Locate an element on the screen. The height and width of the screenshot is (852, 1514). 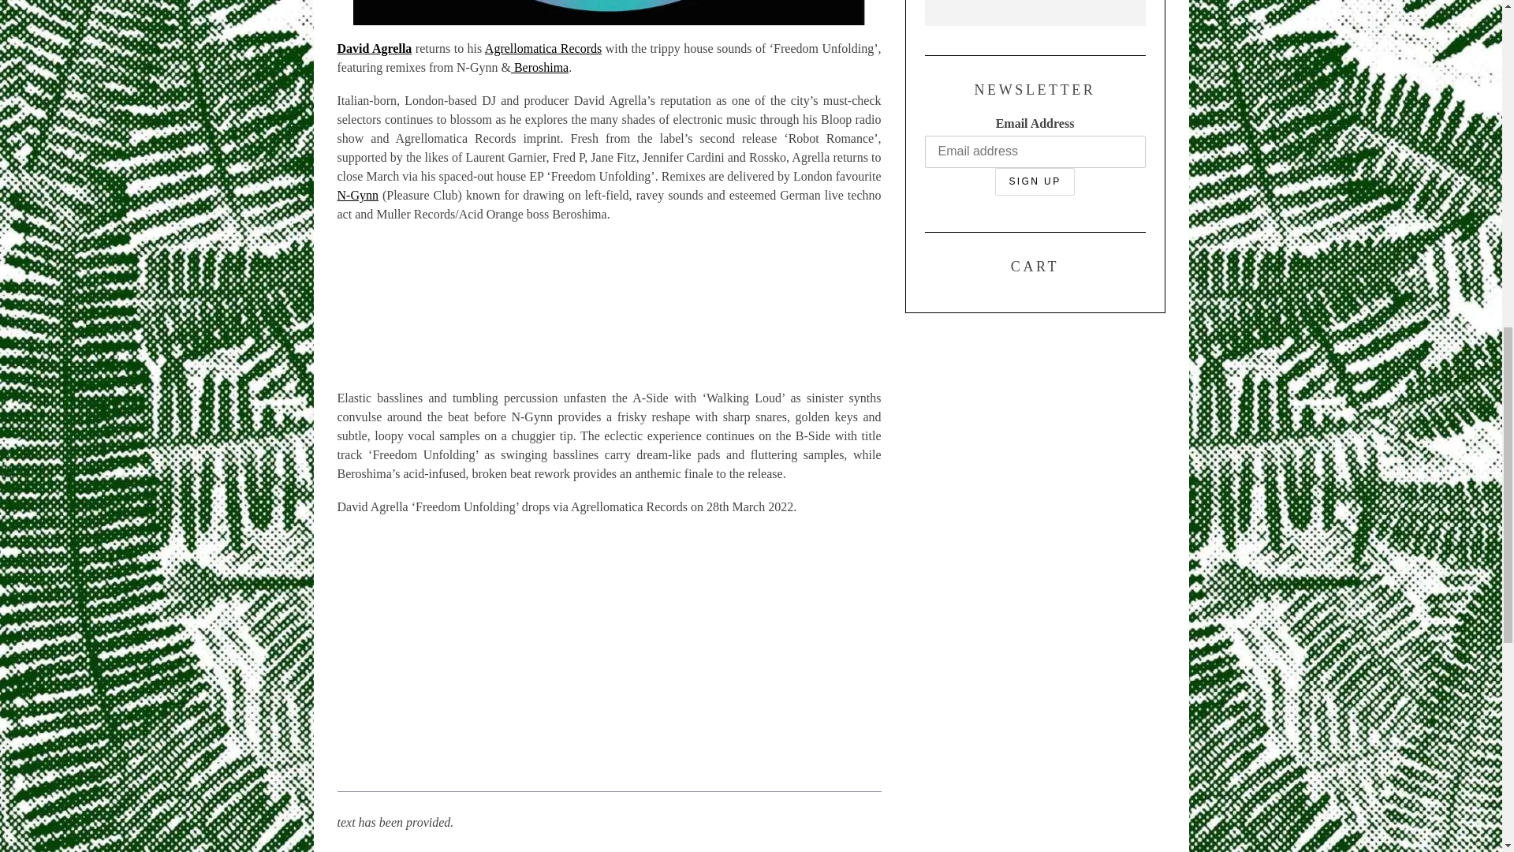
Sign up is located at coordinates (1034, 181).